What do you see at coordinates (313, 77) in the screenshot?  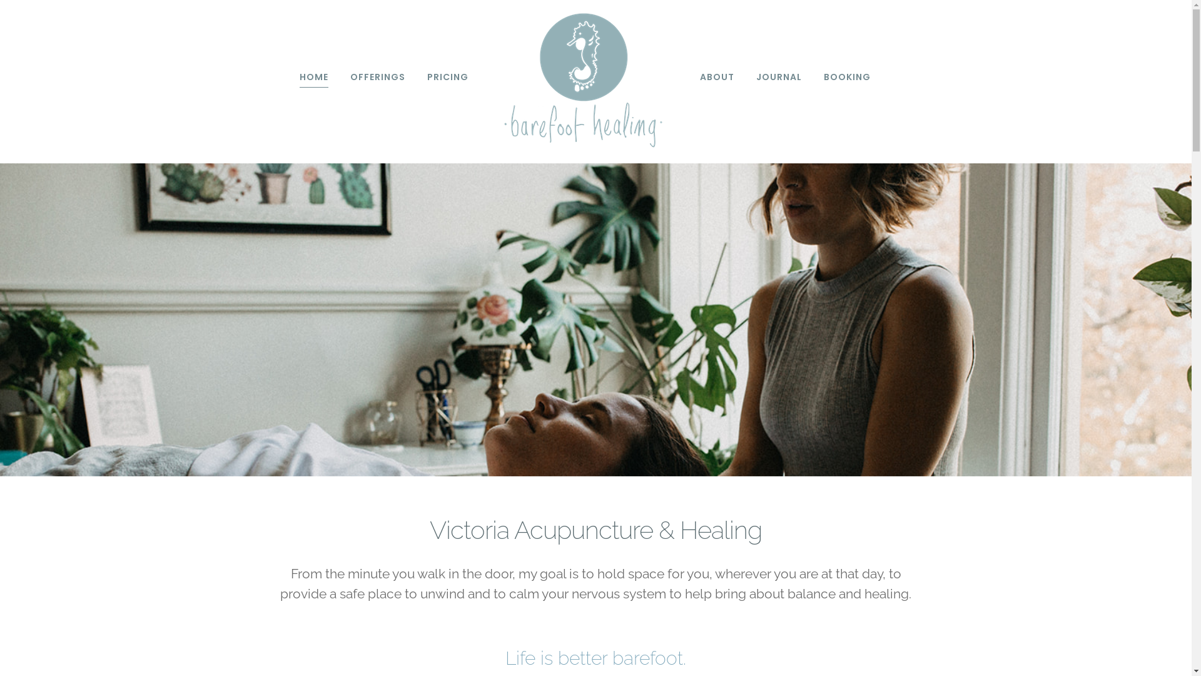 I see `HOME` at bounding box center [313, 77].